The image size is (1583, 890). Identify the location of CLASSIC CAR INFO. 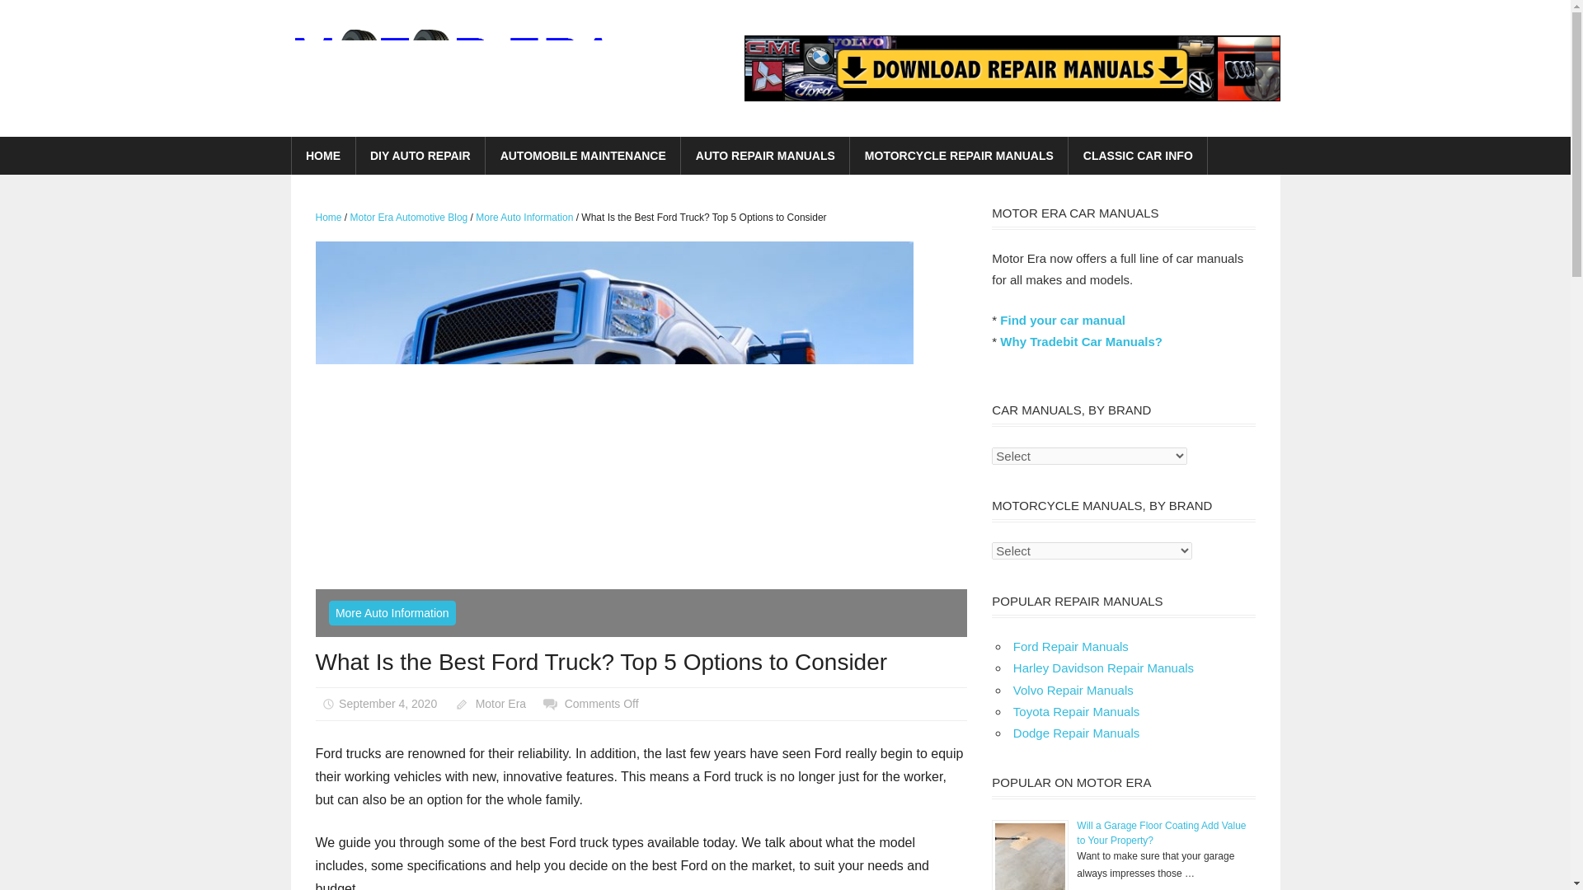
(1138, 155).